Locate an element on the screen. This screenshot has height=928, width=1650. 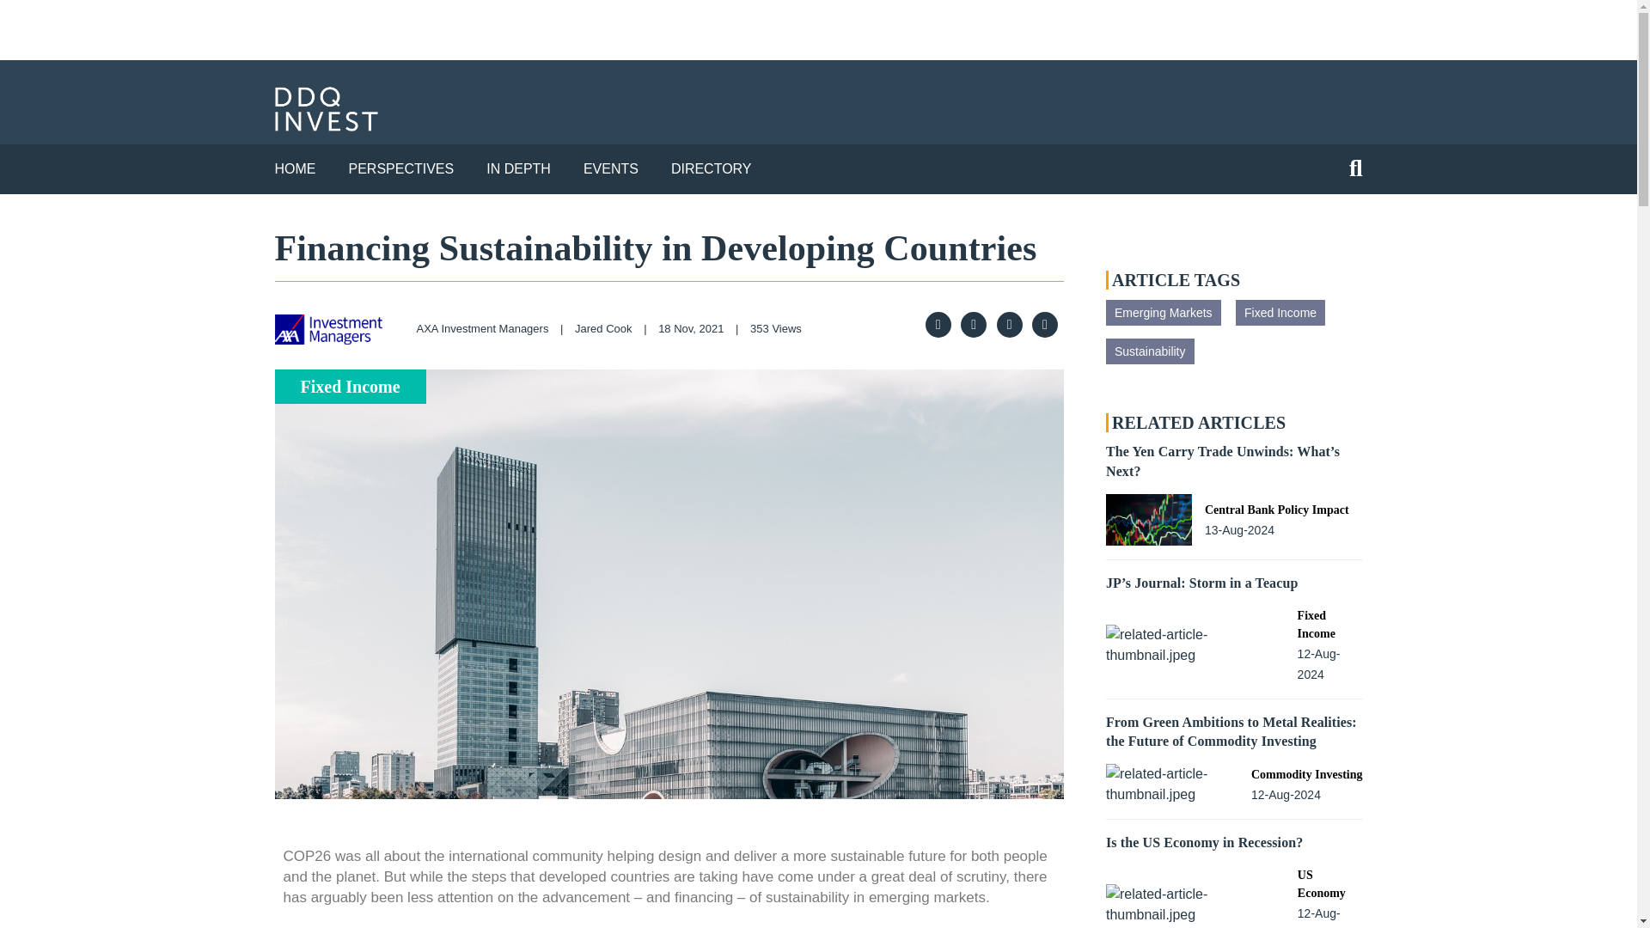
Is the US Economy in Recession? is located at coordinates (1204, 842).